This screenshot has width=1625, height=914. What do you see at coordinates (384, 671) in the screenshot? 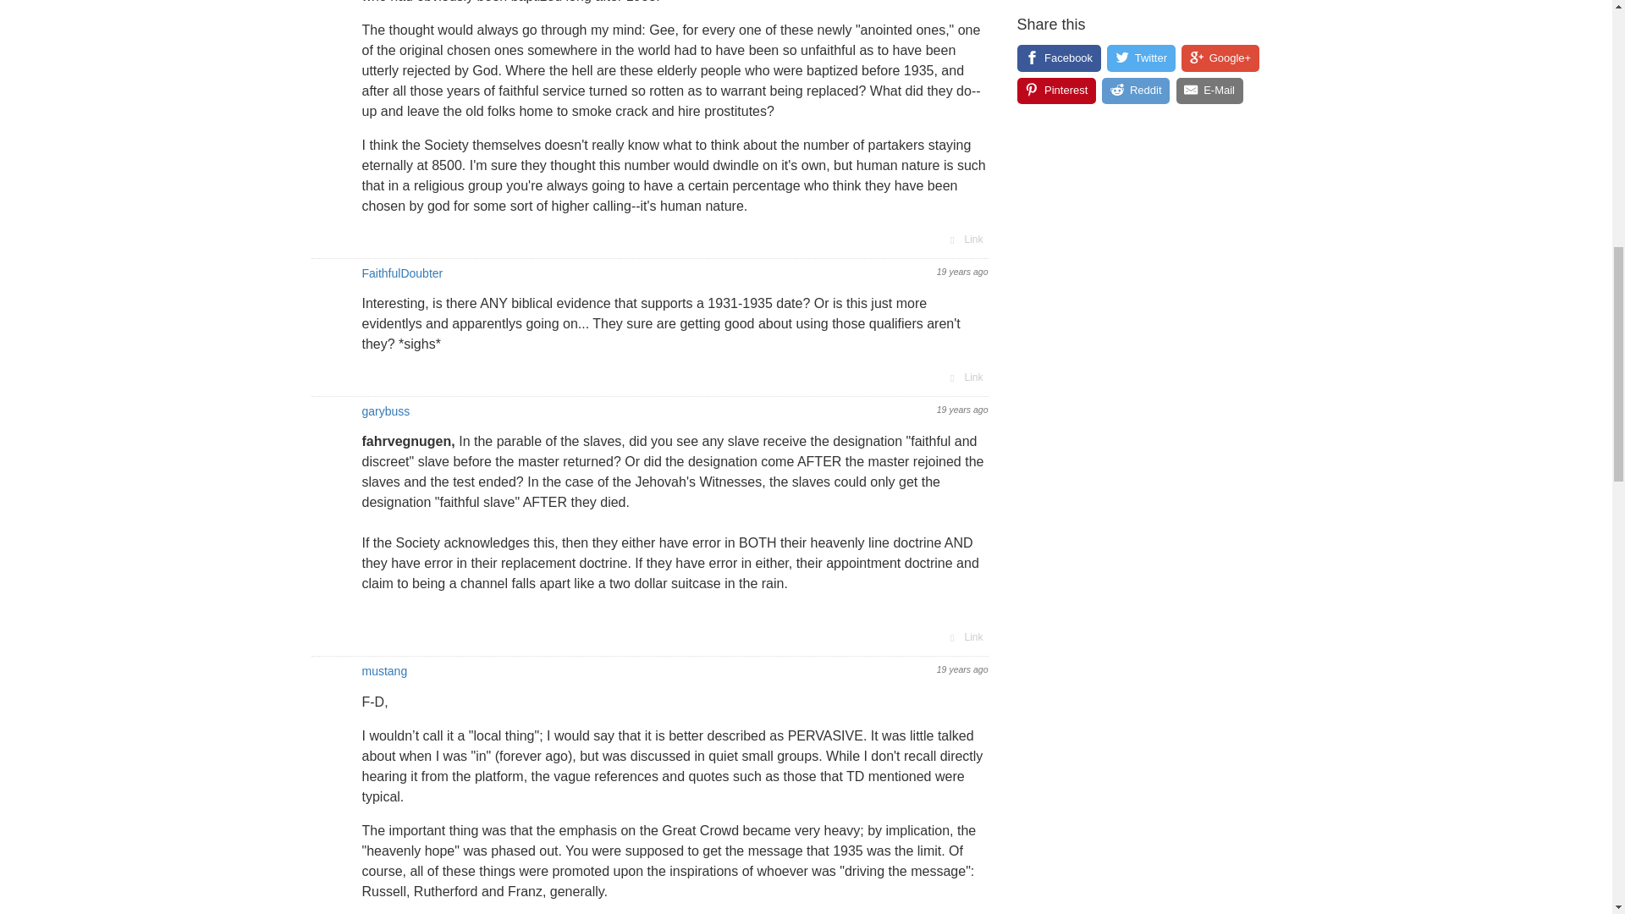
I see `mustang` at bounding box center [384, 671].